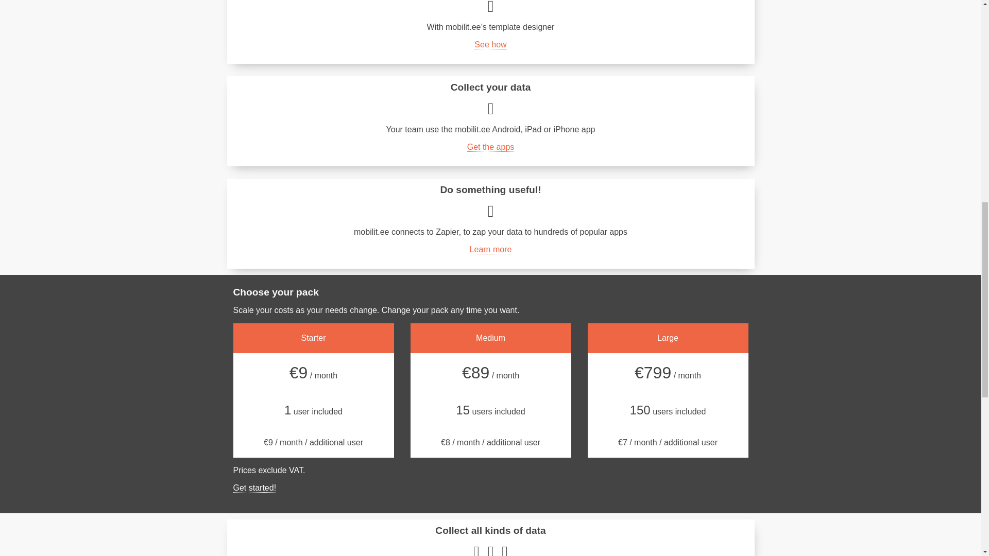 This screenshot has width=989, height=556. What do you see at coordinates (254, 488) in the screenshot?
I see `Get started!` at bounding box center [254, 488].